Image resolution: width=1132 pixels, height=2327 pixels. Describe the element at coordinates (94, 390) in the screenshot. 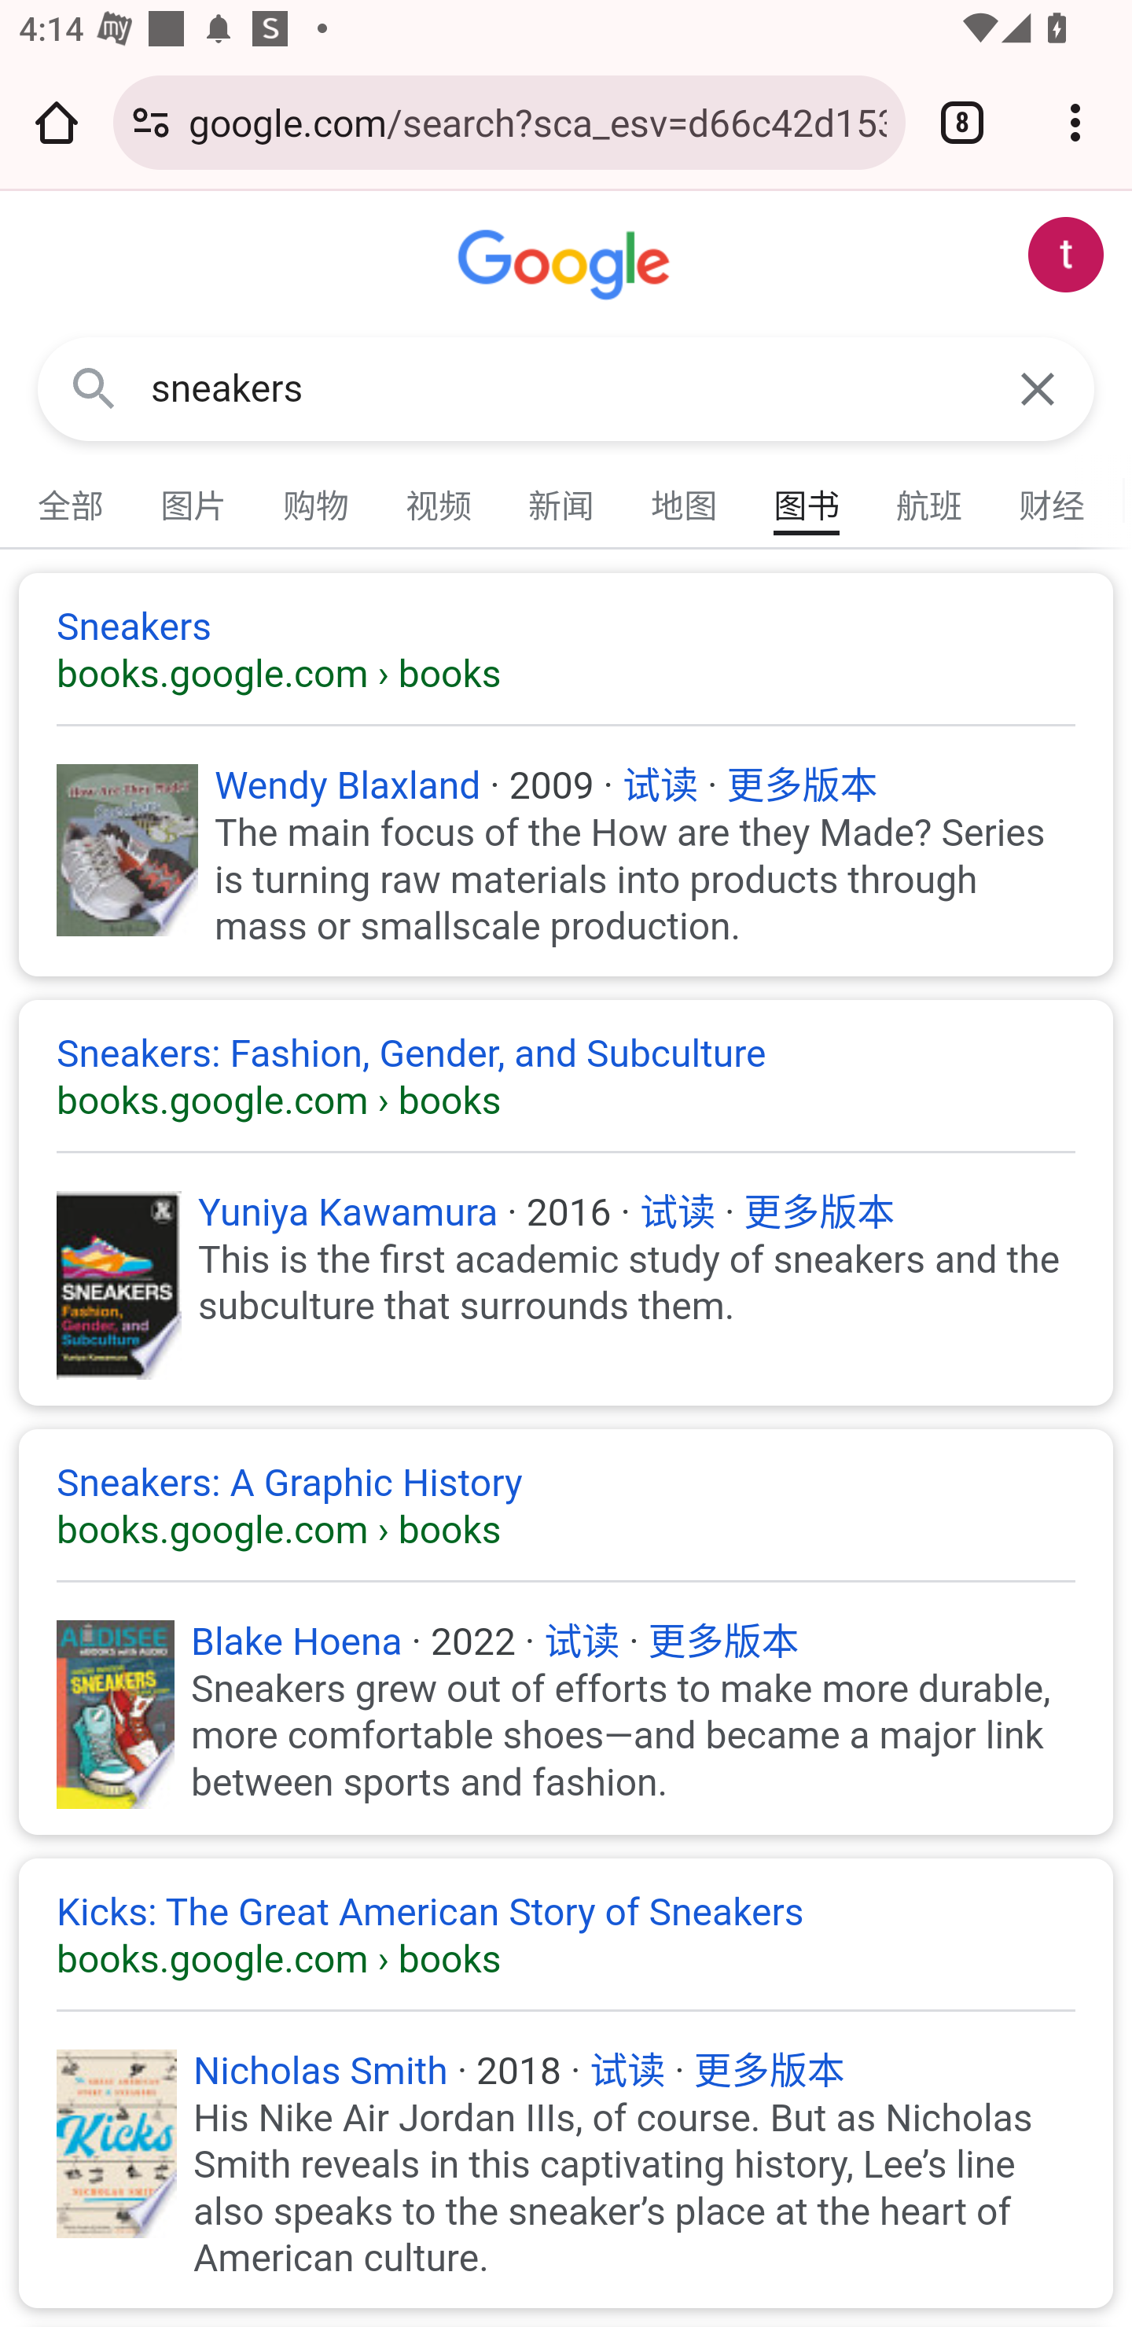

I see `Google 搜索` at that location.